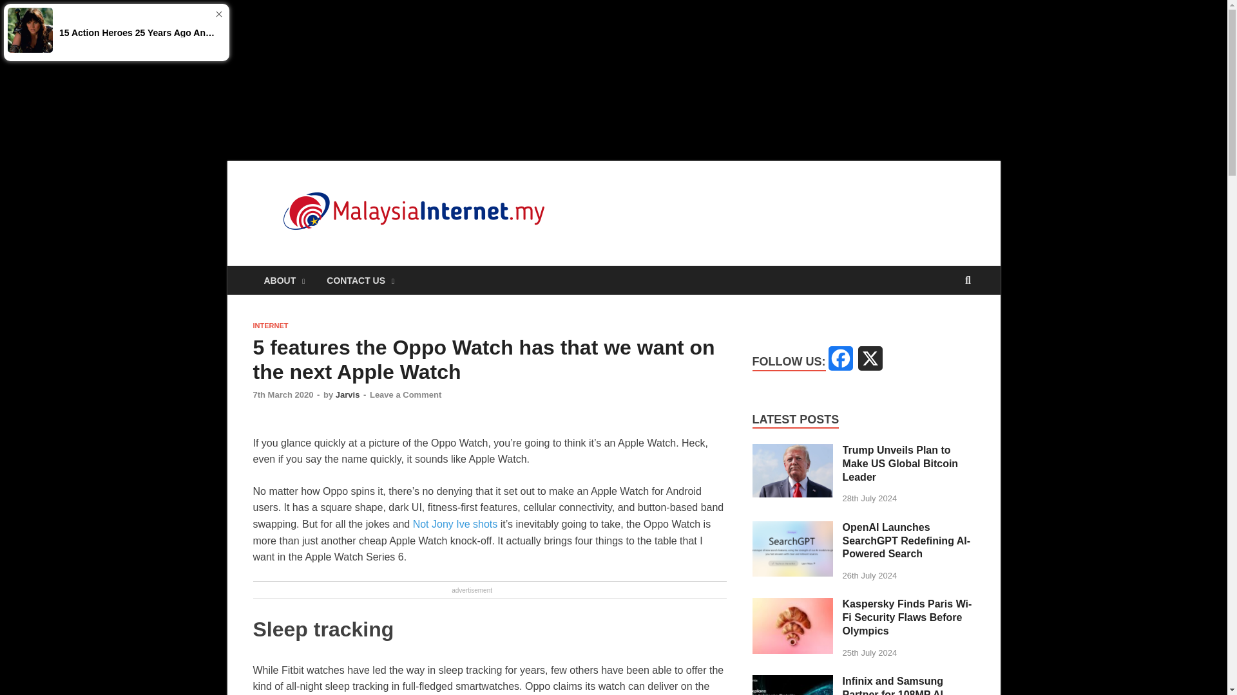 This screenshot has width=1237, height=695. Describe the element at coordinates (282, 394) in the screenshot. I see `7th March 2020` at that location.